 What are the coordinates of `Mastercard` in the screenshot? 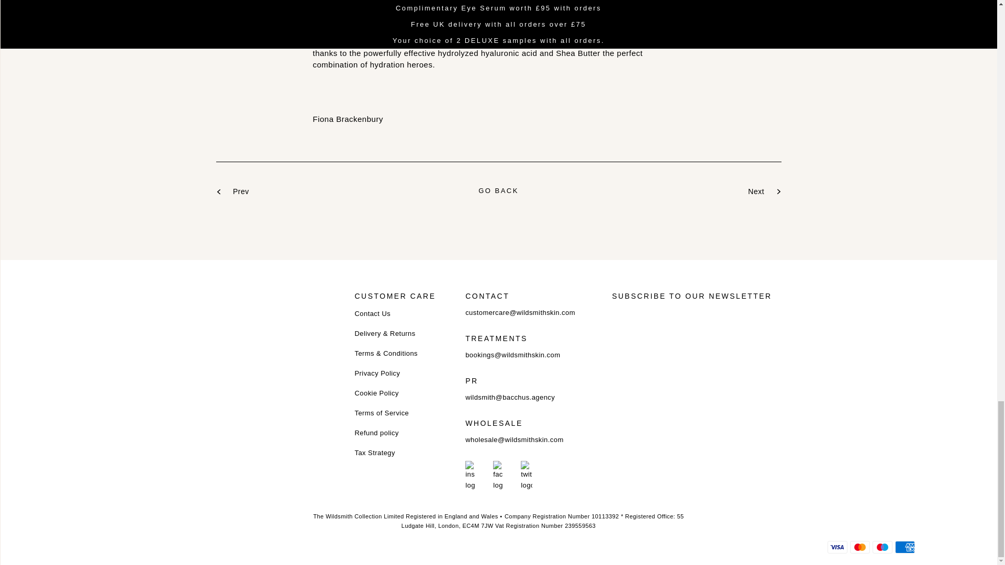 It's located at (860, 547).